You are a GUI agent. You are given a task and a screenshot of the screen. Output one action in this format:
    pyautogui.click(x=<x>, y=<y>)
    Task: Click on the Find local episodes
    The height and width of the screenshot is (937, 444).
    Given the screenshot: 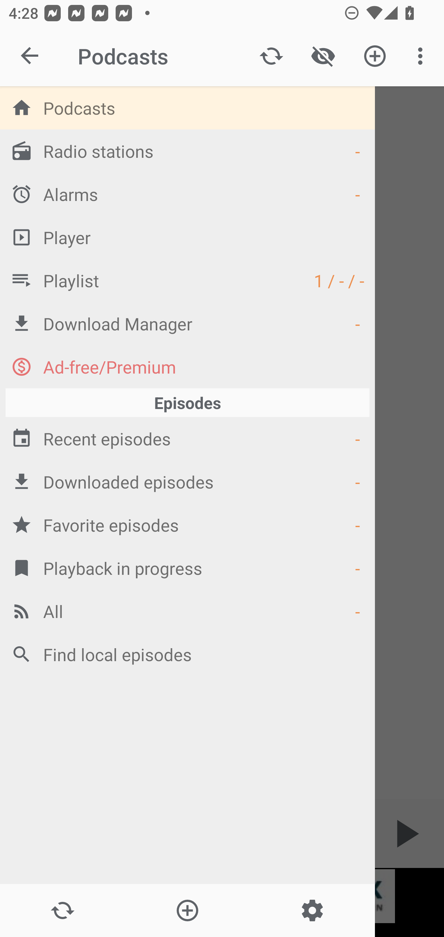 What is the action you would take?
    pyautogui.click(x=187, y=654)
    